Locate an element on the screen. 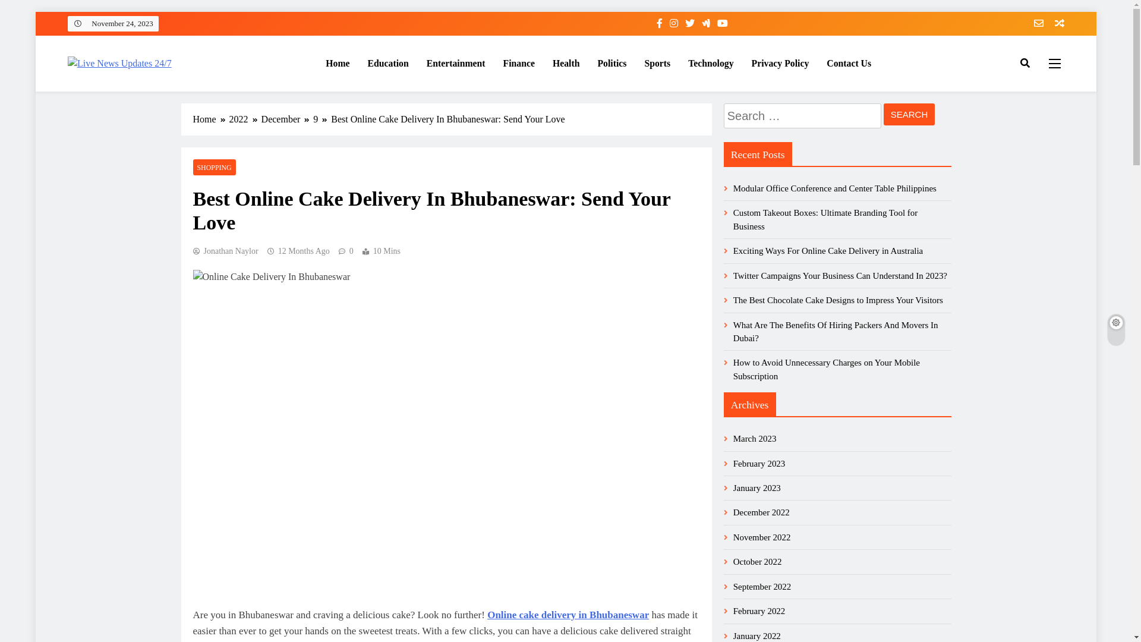  The Best Chocolate Cake Designs to Impress Your Visitors is located at coordinates (838, 300).